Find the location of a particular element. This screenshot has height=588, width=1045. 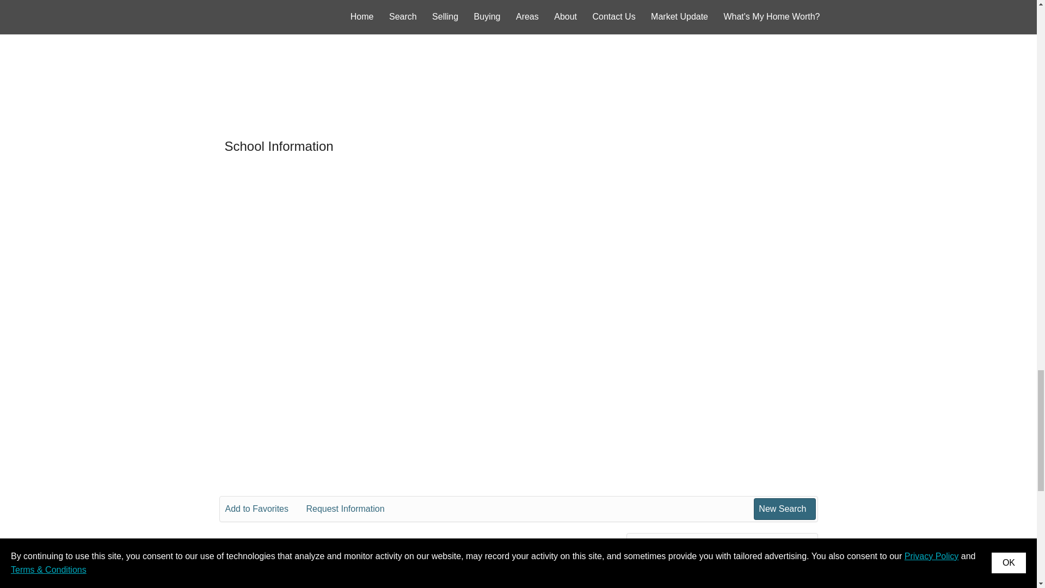

Walk Score is located at coordinates (518, 58).